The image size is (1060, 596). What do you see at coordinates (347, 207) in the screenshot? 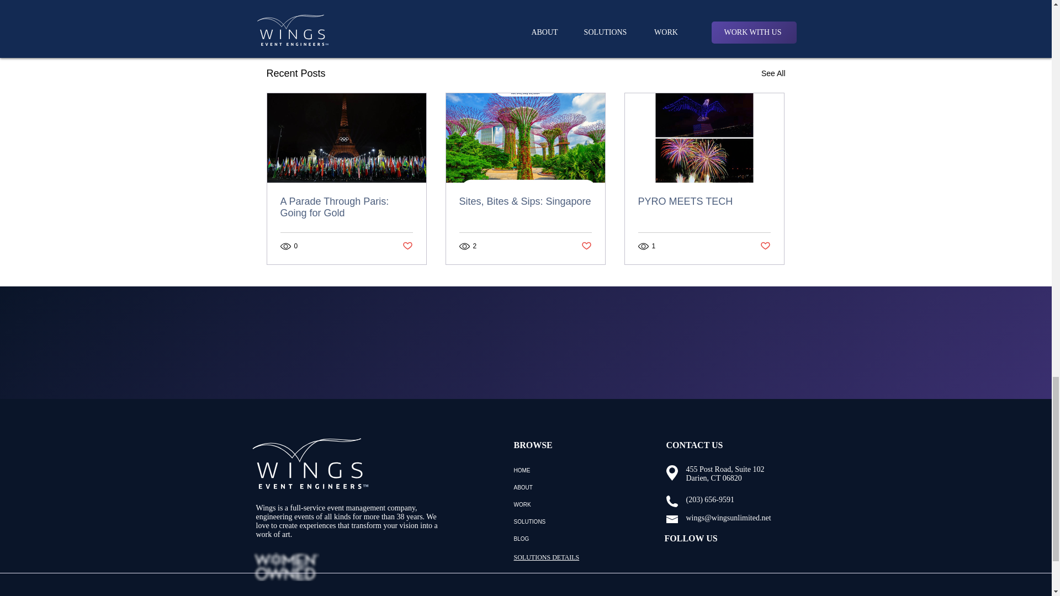
I see `Post not marked as liked` at bounding box center [347, 207].